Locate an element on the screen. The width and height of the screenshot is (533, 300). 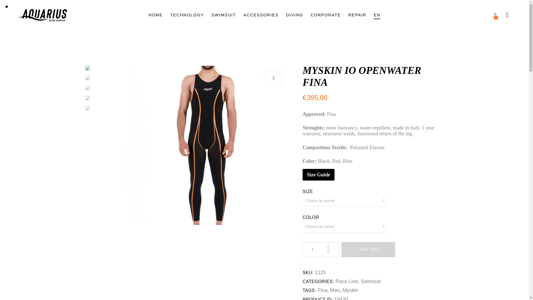
TECHNOLOGY is located at coordinates (187, 15).